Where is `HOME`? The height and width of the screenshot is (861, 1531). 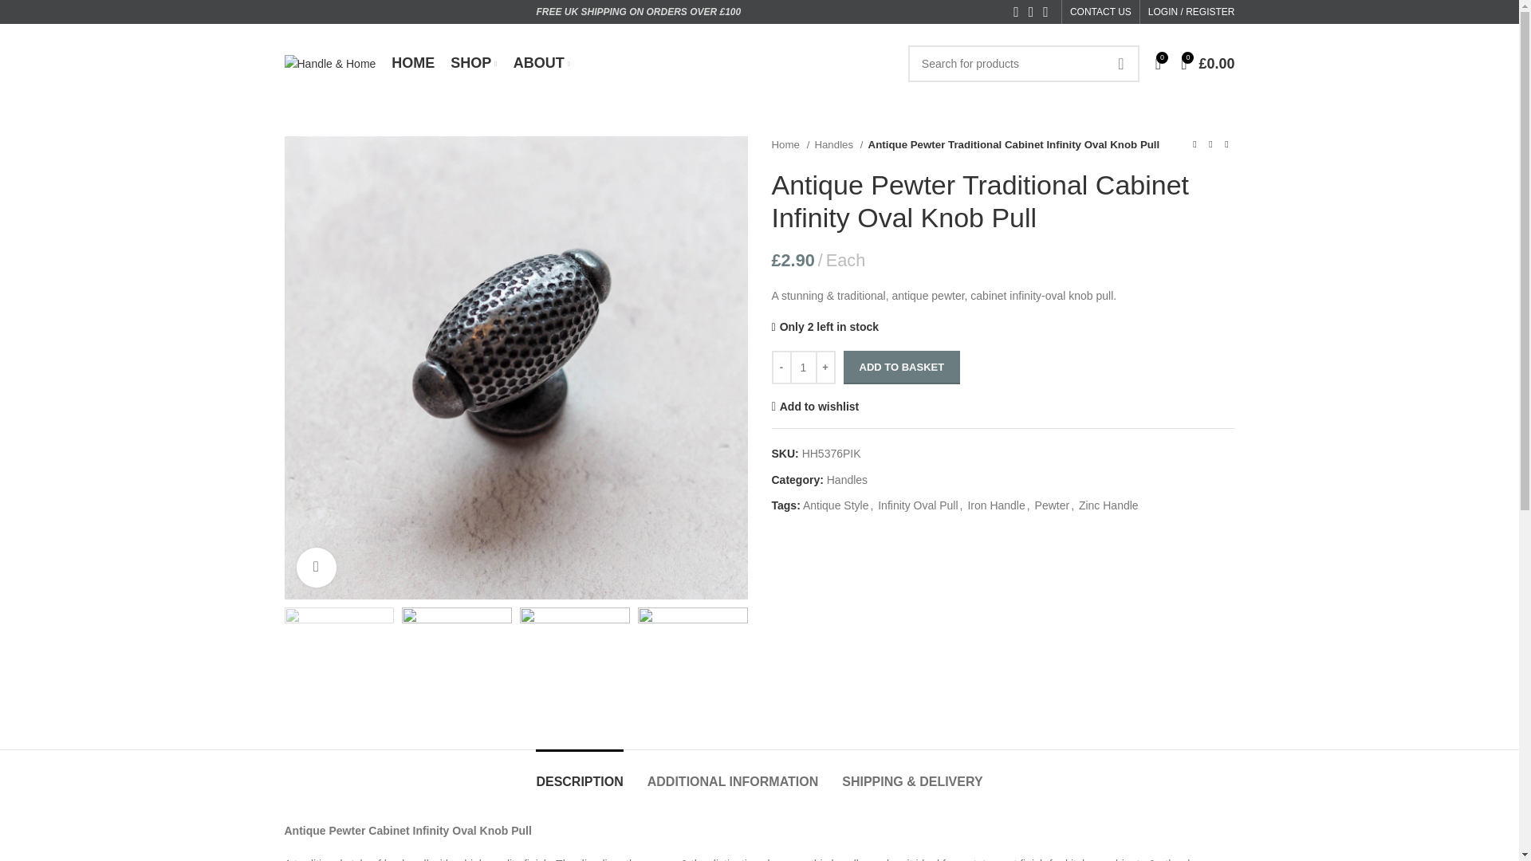 HOME is located at coordinates (413, 64).